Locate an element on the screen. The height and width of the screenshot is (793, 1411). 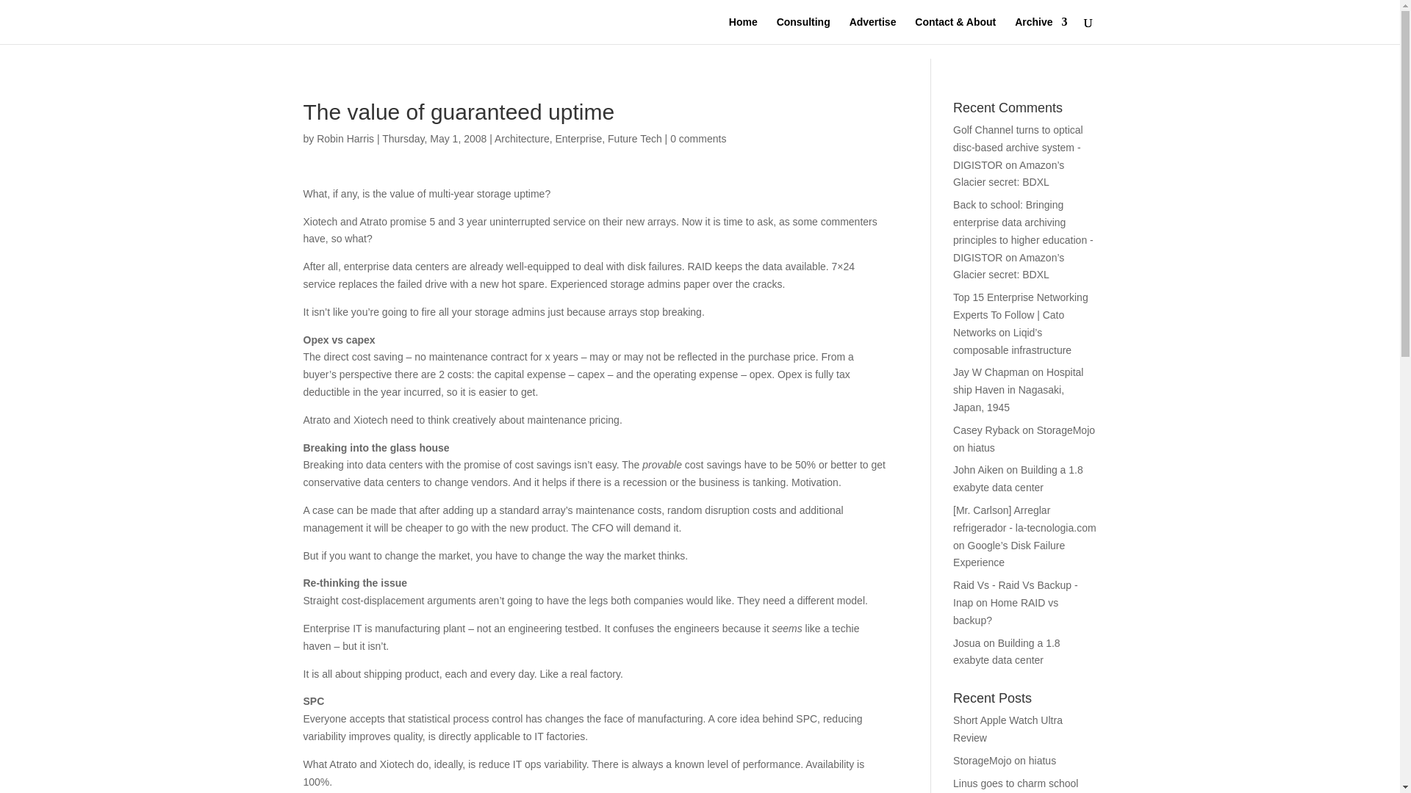
Home RAID vs backup? is located at coordinates (1005, 612).